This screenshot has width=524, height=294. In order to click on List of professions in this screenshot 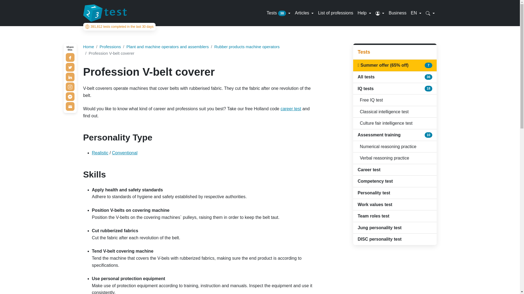, I will do `click(335, 13)`.